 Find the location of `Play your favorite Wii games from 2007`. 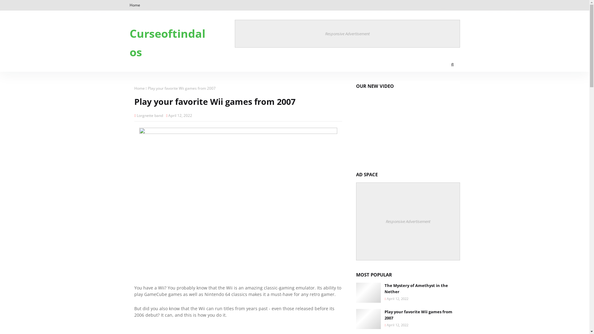

Play your favorite Wii games from 2007 is located at coordinates (422, 315).